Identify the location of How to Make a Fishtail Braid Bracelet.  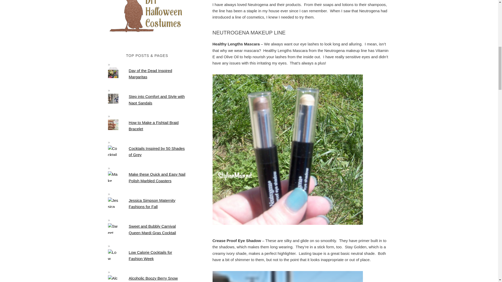
(153, 126).